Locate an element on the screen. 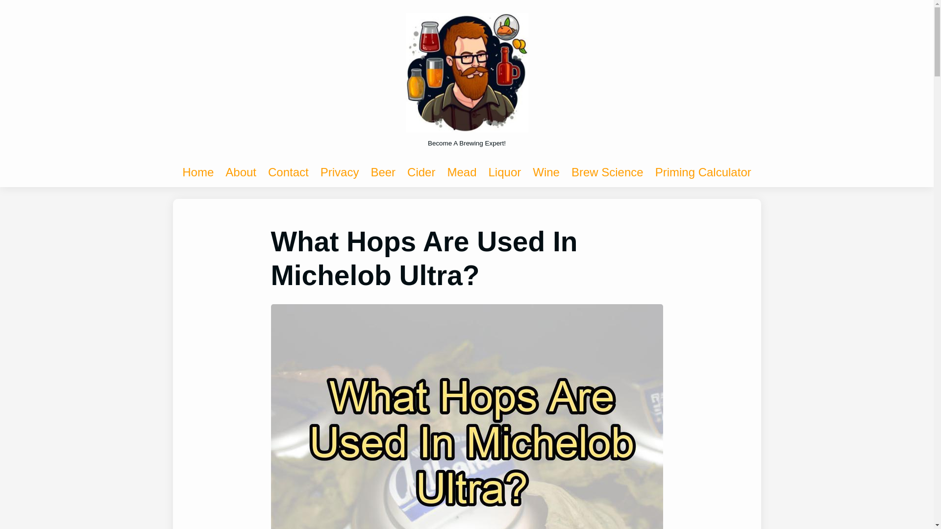 The image size is (941, 529). Mead is located at coordinates (462, 172).